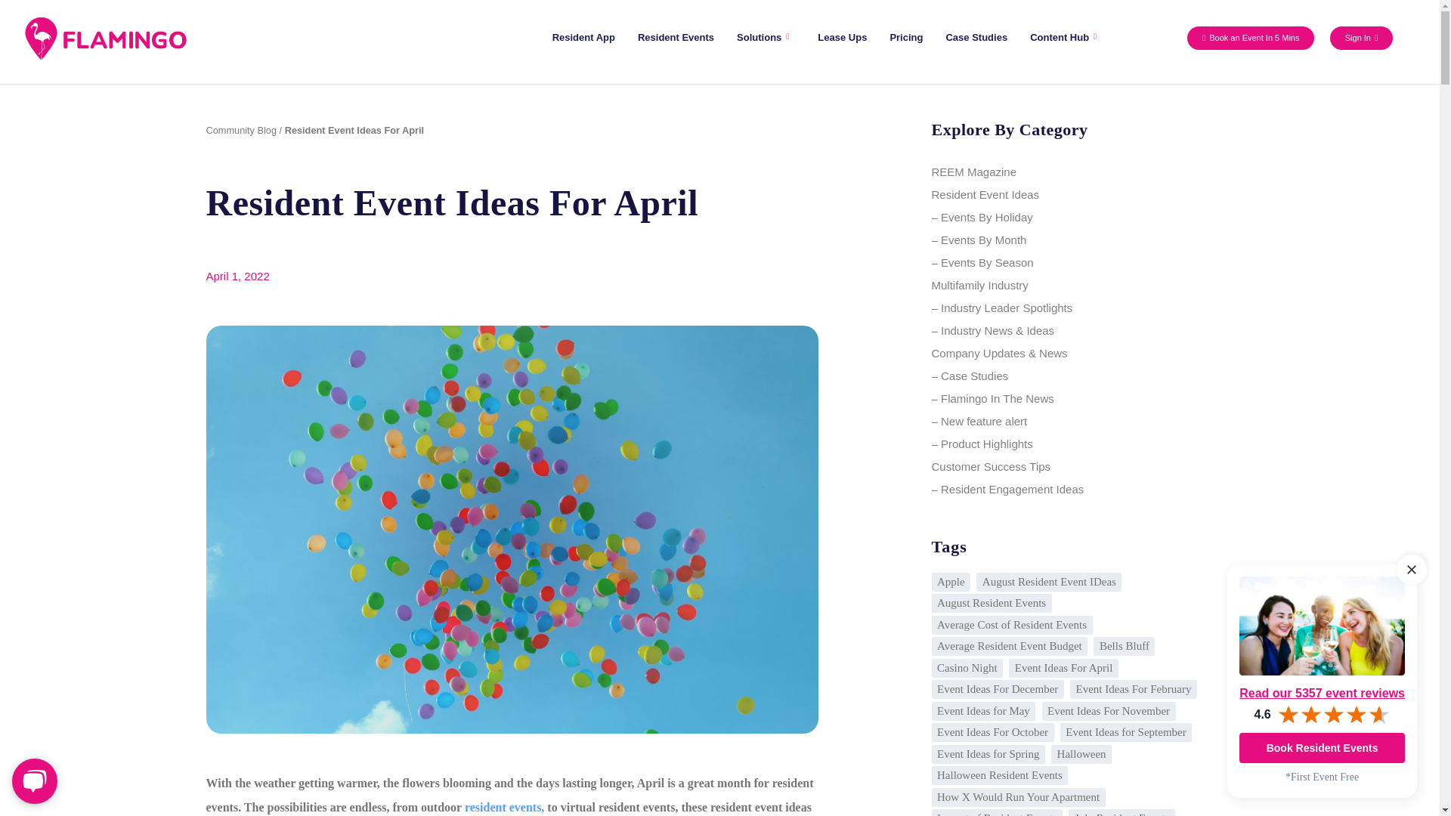 The image size is (1451, 816). I want to click on Resident App, so click(583, 37).